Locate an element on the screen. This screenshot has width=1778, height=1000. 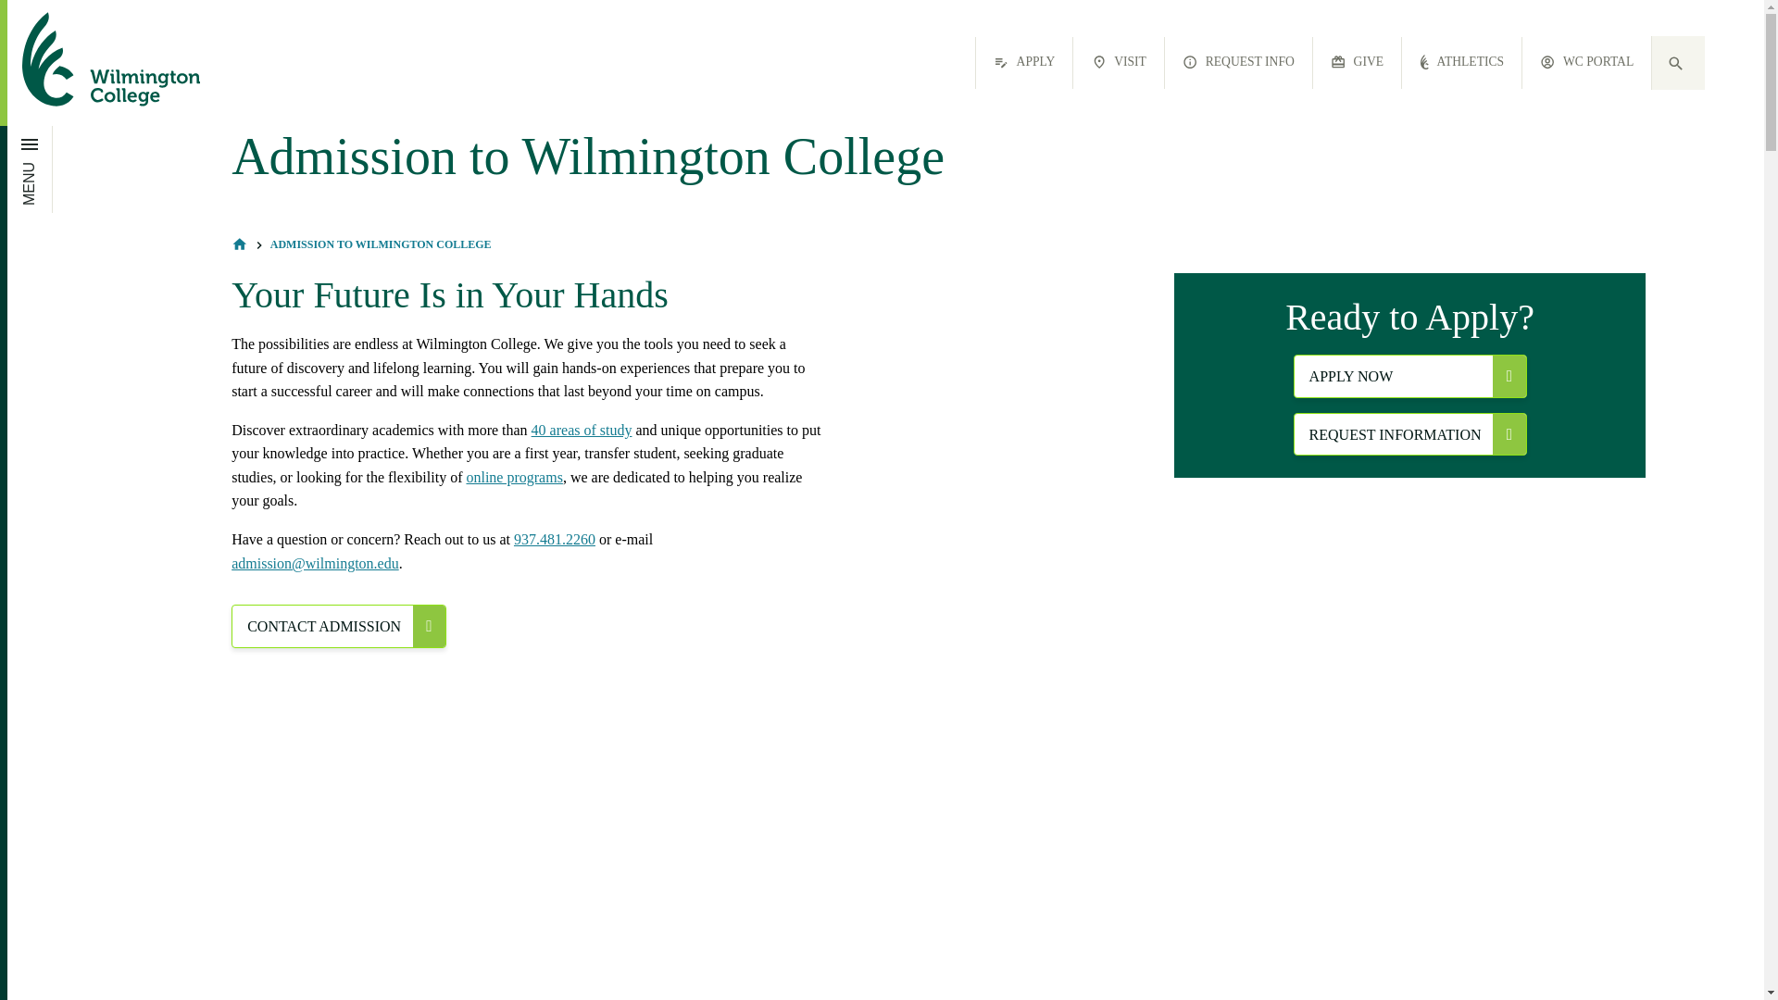
CONTACT ADMISSION is located at coordinates (338, 626).